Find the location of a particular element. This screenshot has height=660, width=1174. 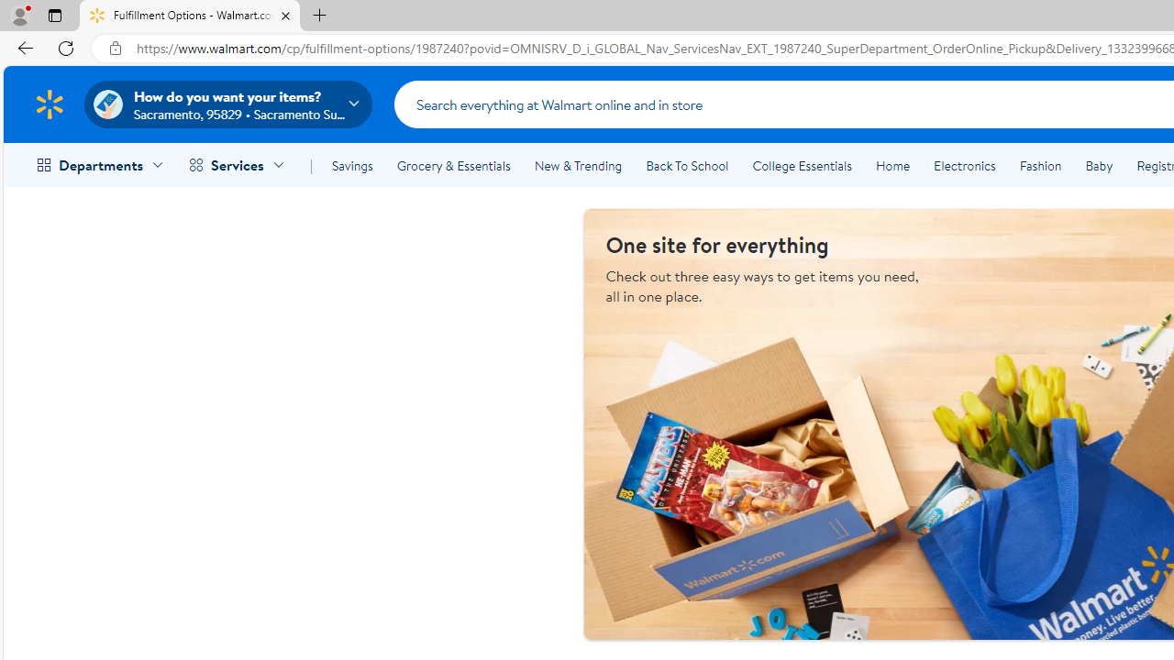

Walmart Homepage is located at coordinates (50, 104).